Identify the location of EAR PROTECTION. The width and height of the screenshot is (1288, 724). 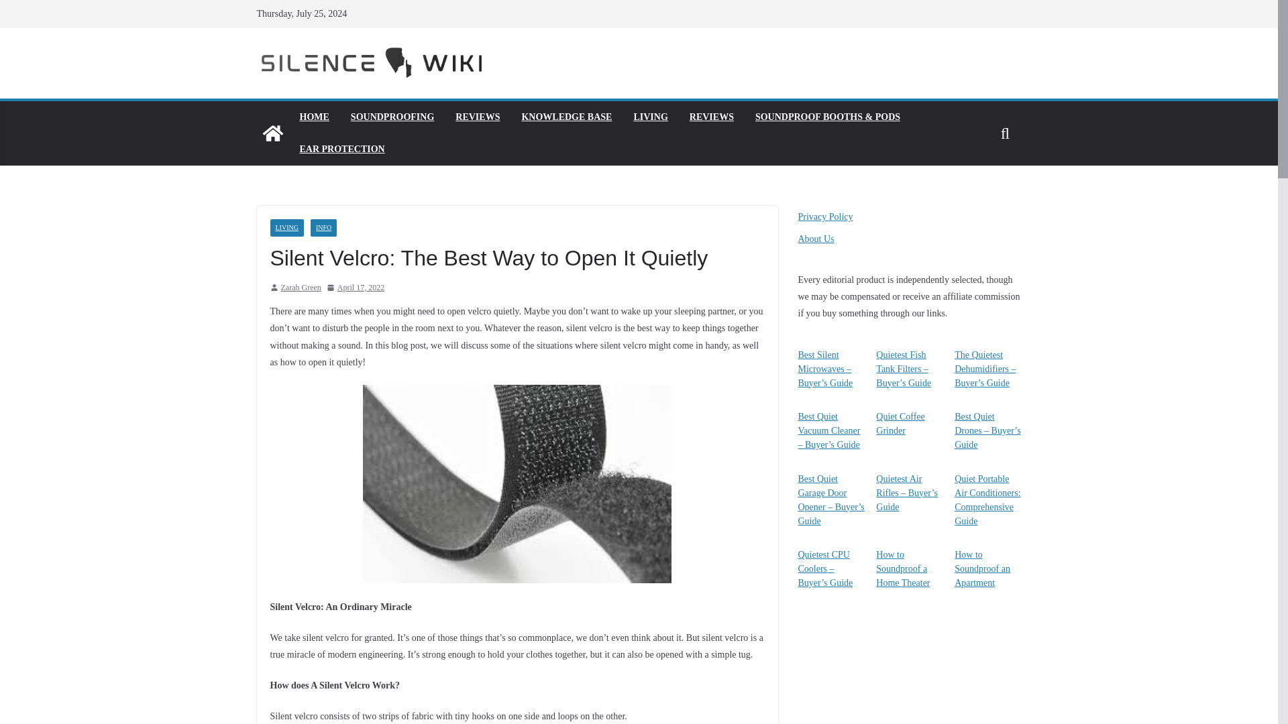
(341, 149).